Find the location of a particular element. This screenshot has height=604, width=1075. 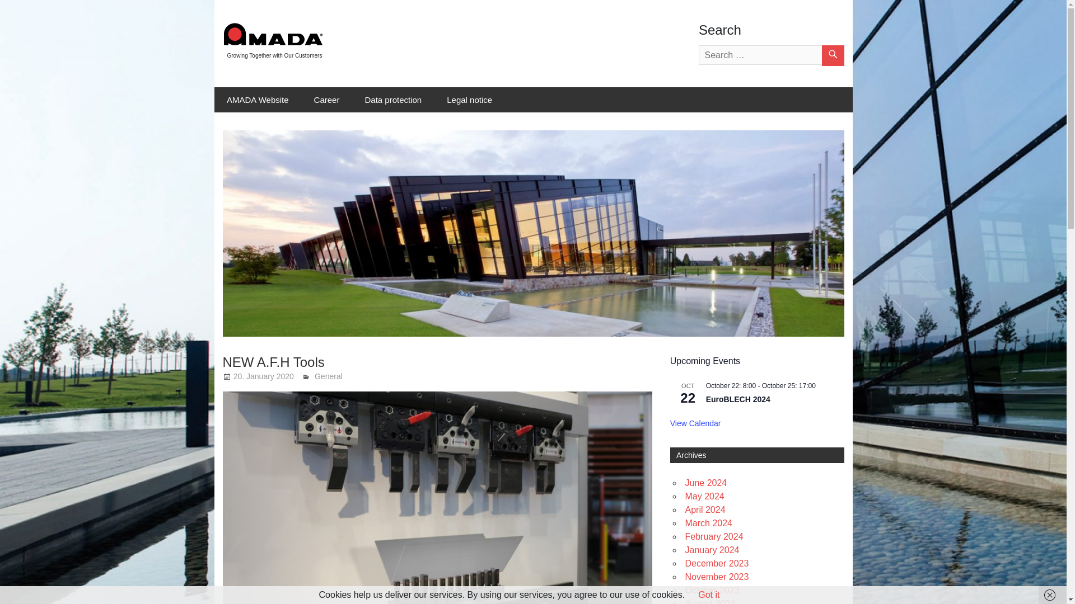

Legal notice is located at coordinates (469, 100).